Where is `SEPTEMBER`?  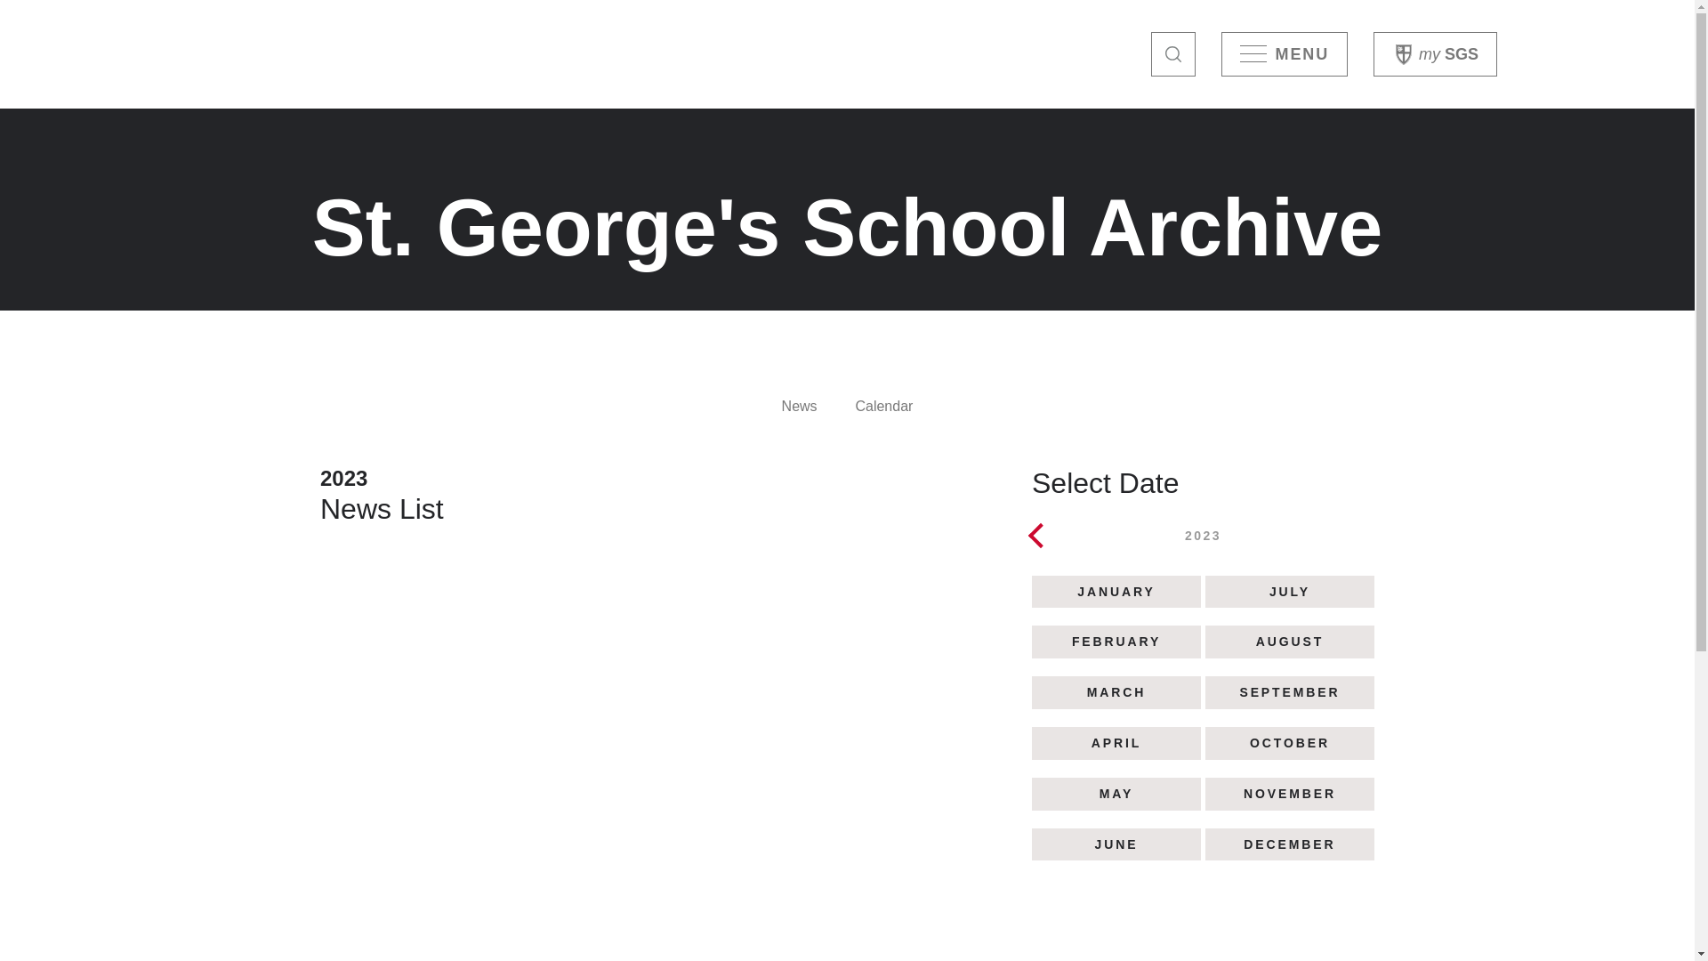 SEPTEMBER is located at coordinates (1290, 692).